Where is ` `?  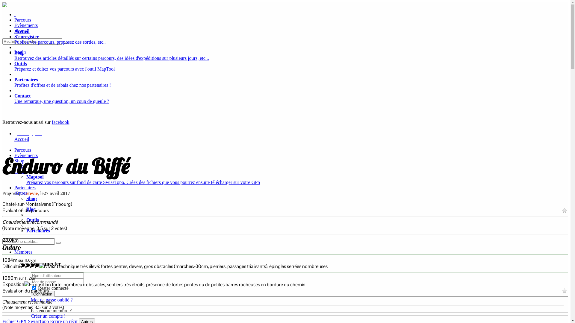
  is located at coordinates (15, 14).